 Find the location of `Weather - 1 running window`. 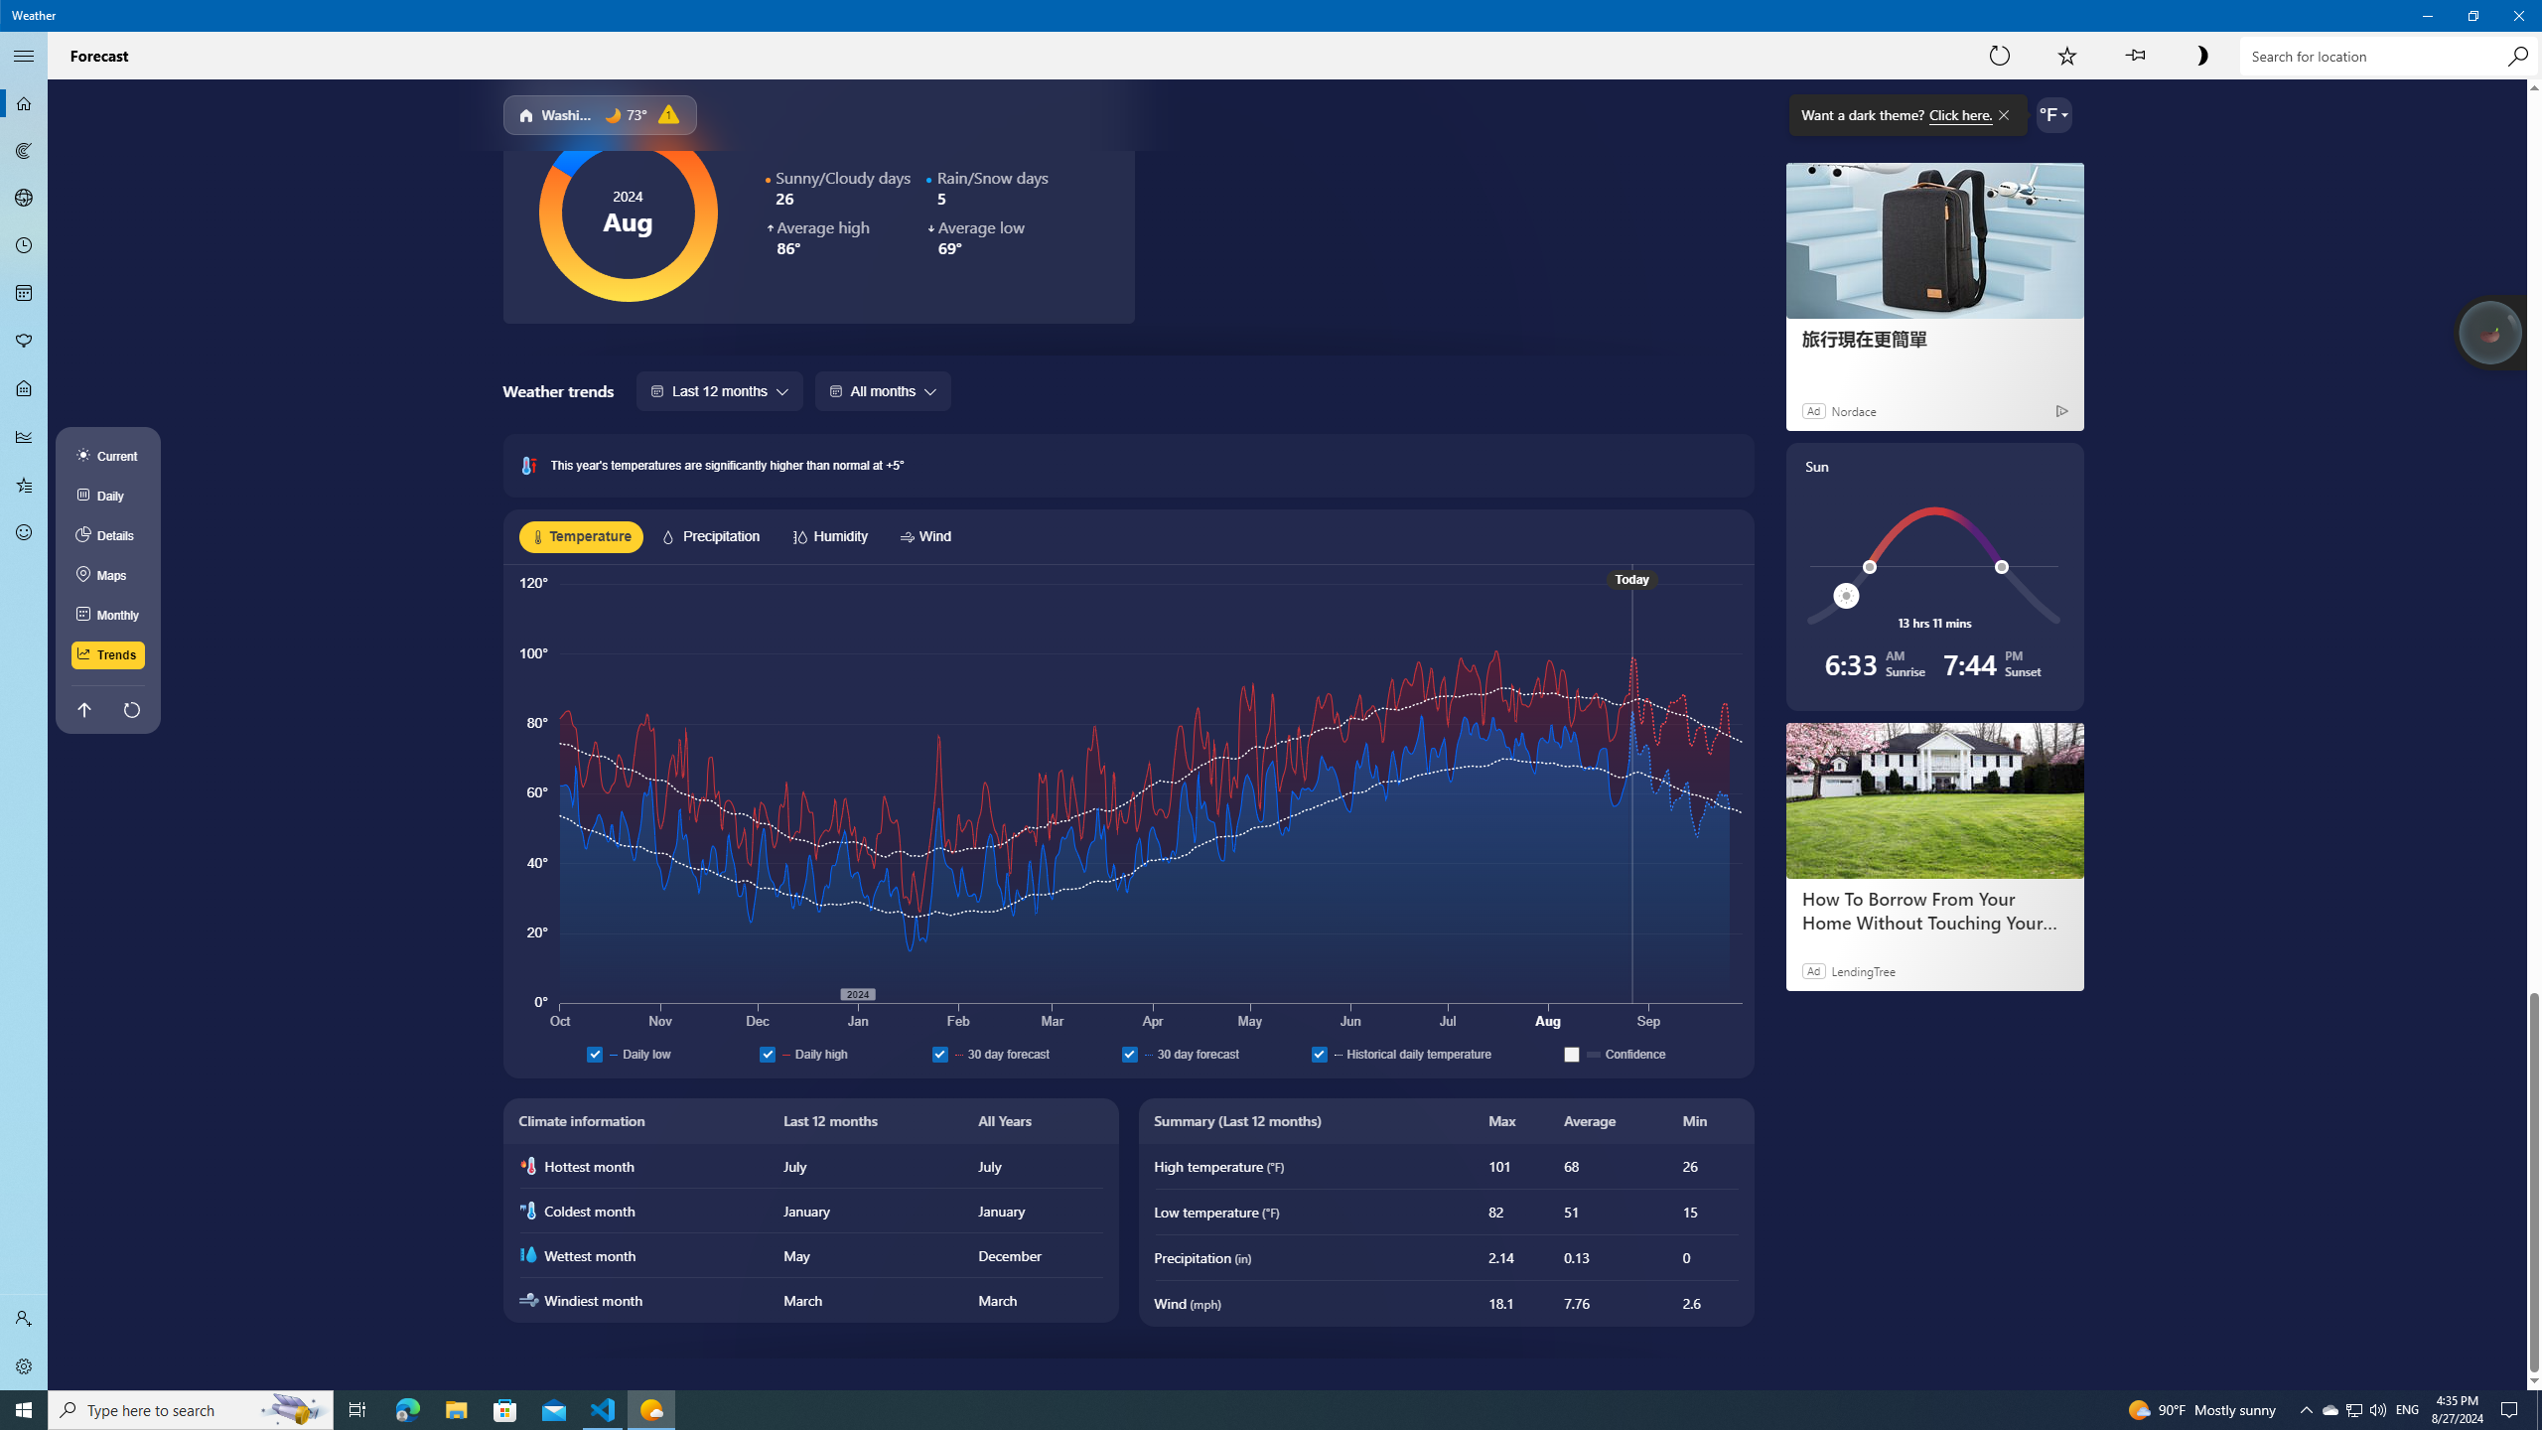

Weather - 1 running window is located at coordinates (651, 1410).